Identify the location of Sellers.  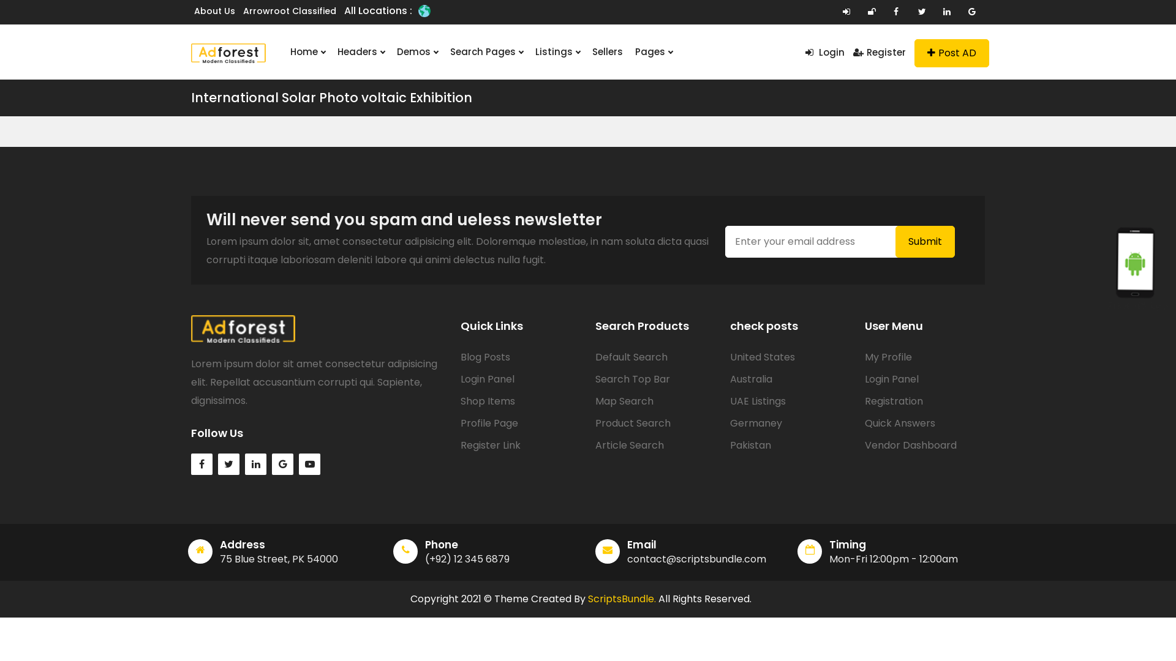
(608, 52).